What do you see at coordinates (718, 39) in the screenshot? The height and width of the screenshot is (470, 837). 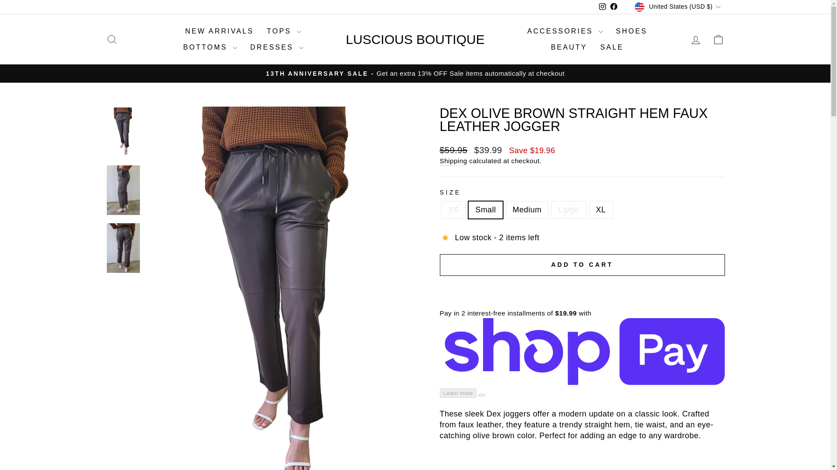 I see `ICON-BAG-MINIMAL` at bounding box center [718, 39].